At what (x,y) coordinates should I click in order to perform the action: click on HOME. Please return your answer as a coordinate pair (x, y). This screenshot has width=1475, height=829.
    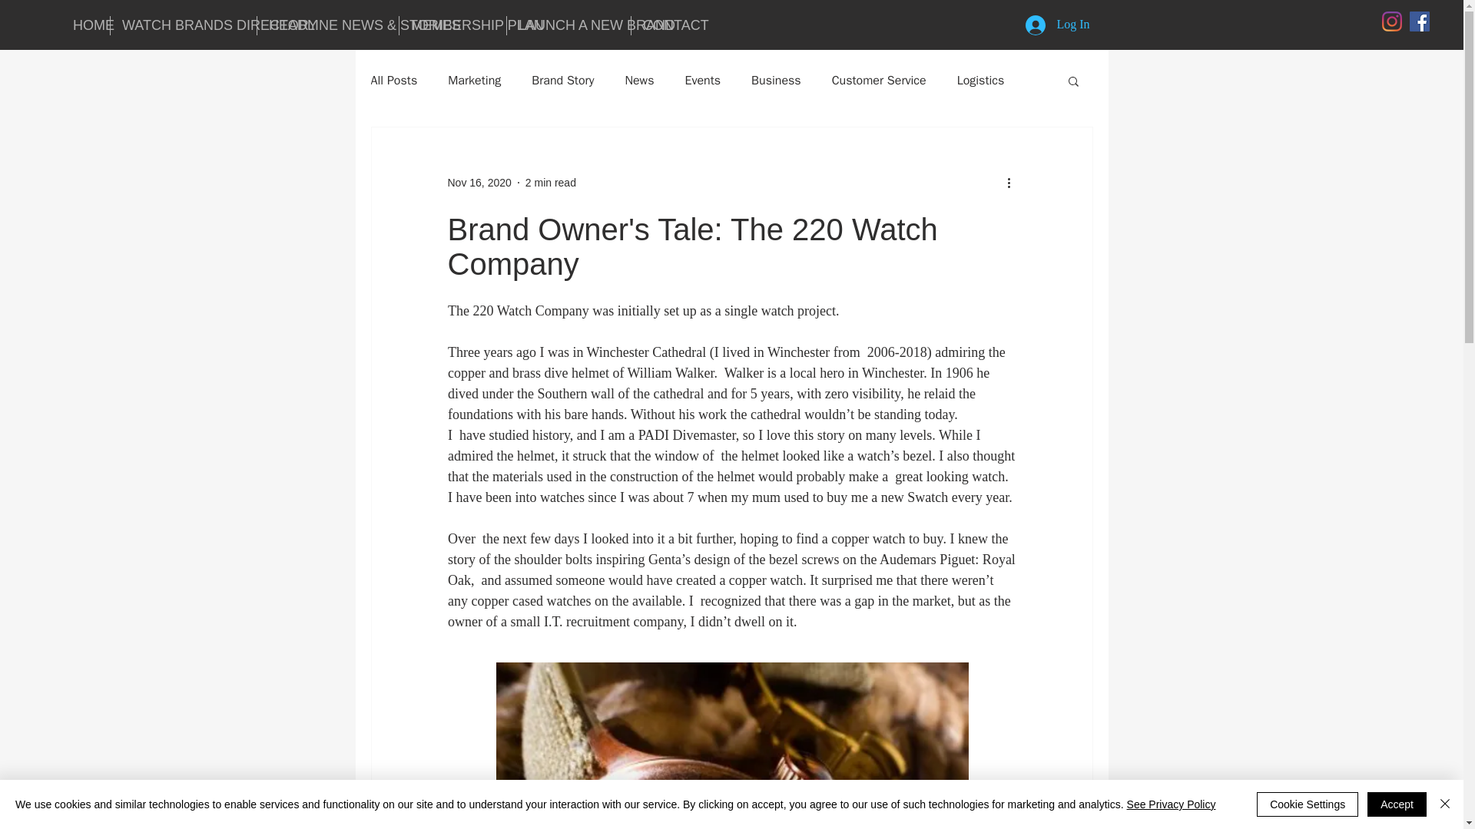
    Looking at the image, I should click on (85, 25).